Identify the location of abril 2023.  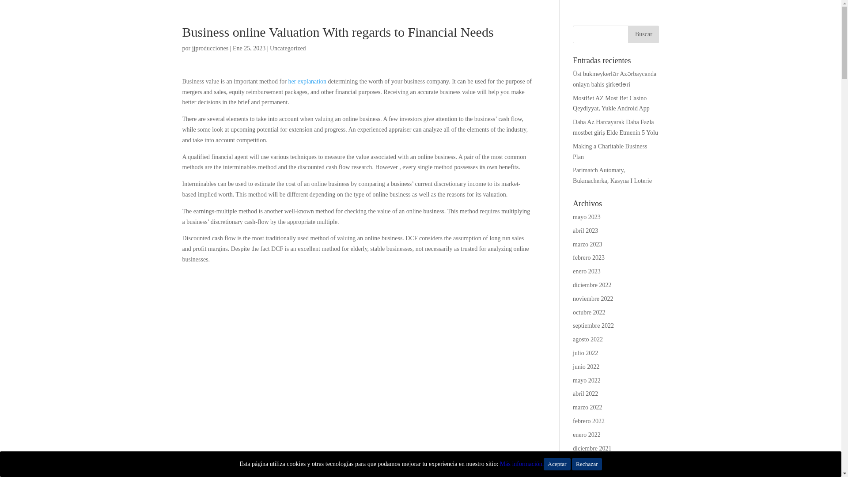
(585, 231).